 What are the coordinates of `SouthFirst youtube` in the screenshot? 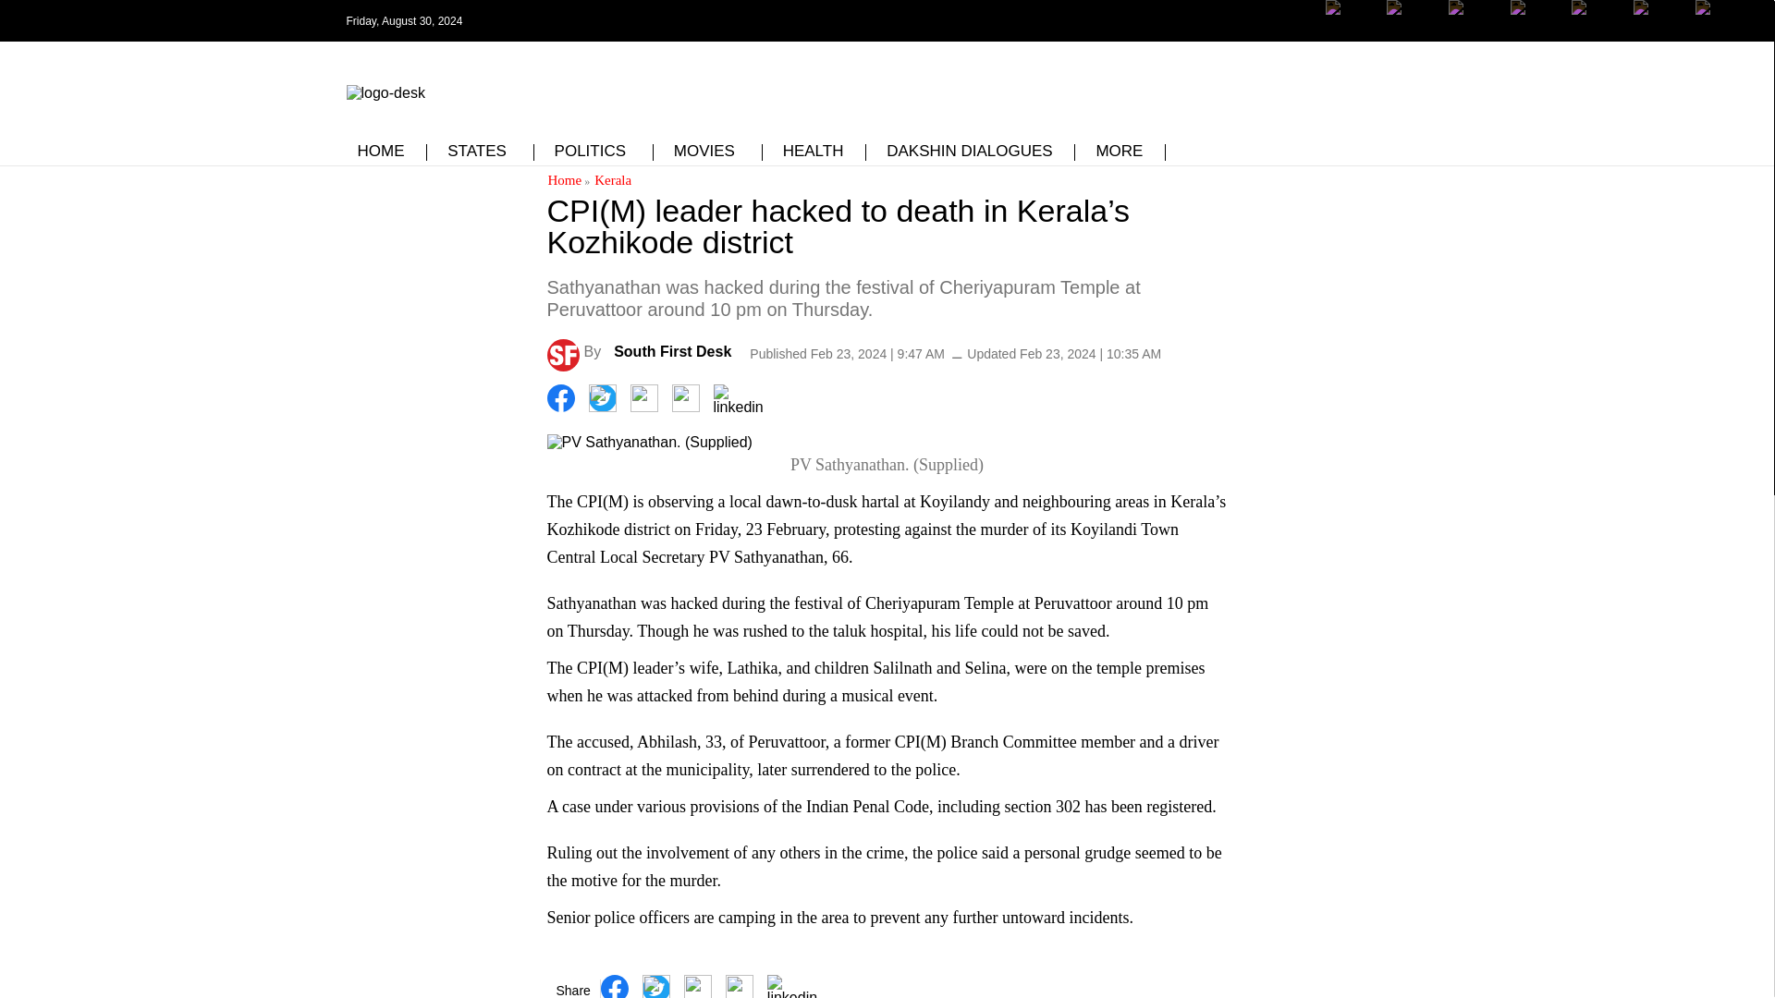 It's located at (1536, 20).